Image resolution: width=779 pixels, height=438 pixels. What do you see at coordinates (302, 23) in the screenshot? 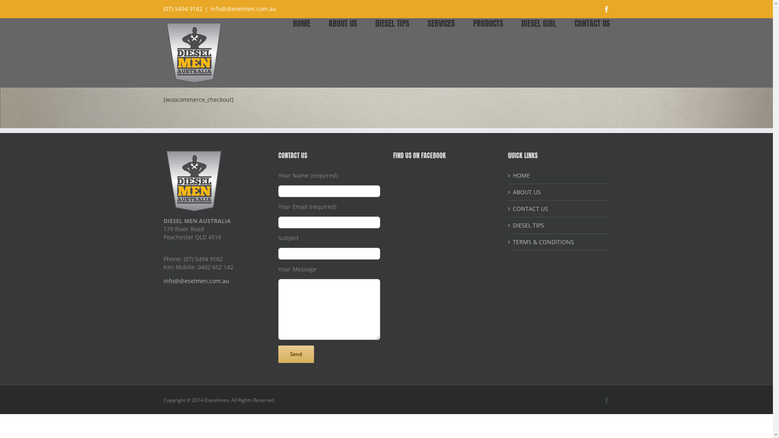
I see `HOME` at bounding box center [302, 23].